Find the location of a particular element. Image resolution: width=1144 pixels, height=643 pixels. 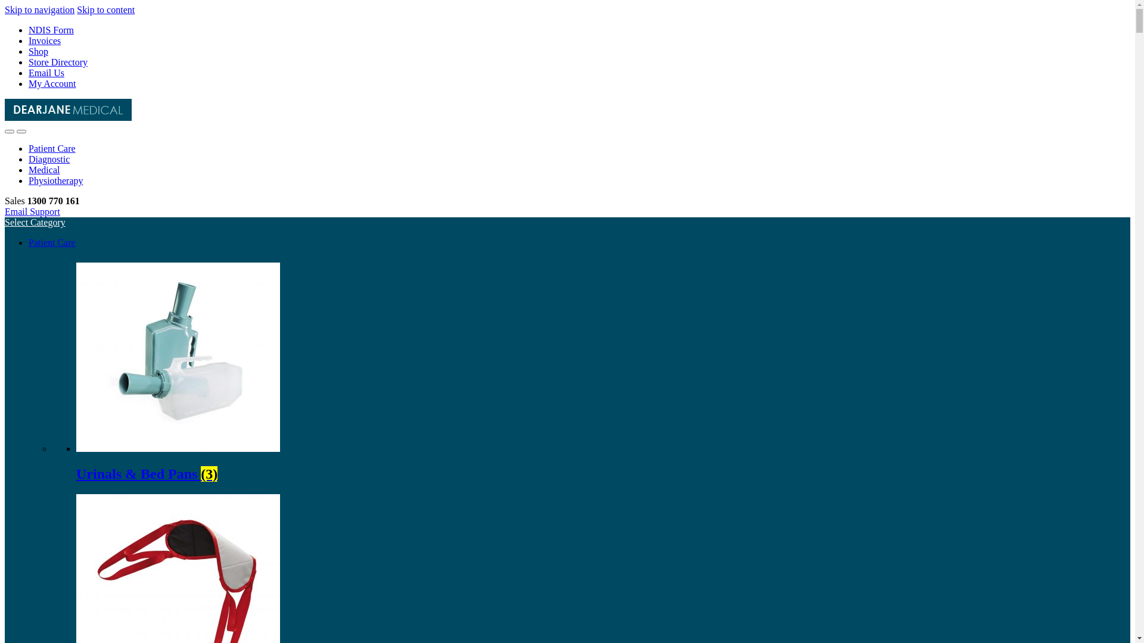

Email Us is located at coordinates (46, 73).